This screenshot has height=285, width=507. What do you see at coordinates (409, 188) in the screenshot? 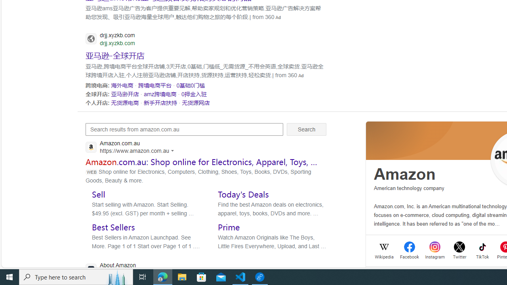
I see `American technology company` at bounding box center [409, 188].